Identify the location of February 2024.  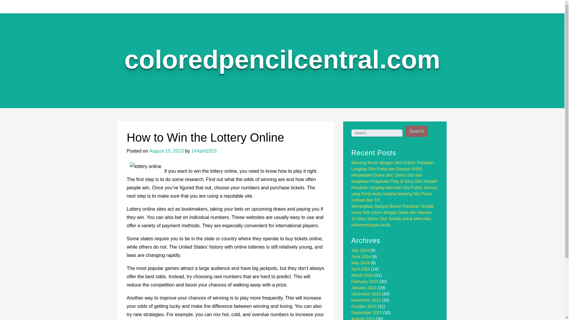
(365, 281).